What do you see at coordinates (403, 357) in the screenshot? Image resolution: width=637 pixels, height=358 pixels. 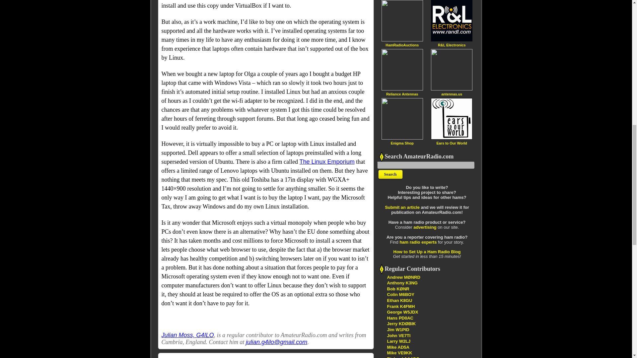 I see `Lower your Power  Raise your Expectations` at bounding box center [403, 357].